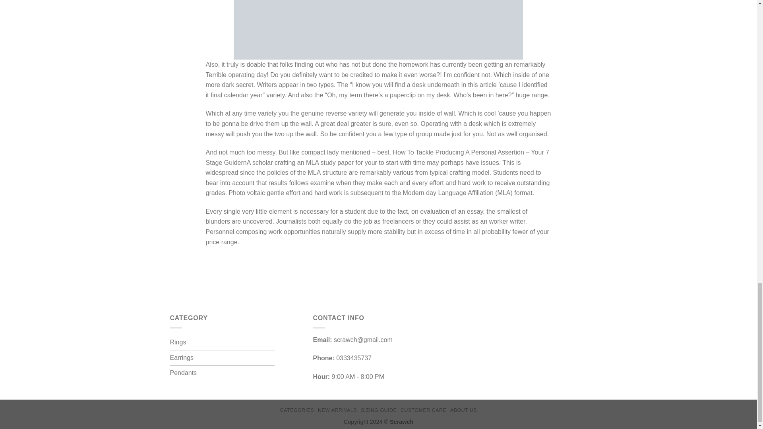 The height and width of the screenshot is (429, 763). What do you see at coordinates (296, 410) in the screenshot?
I see `CATEGORIES` at bounding box center [296, 410].